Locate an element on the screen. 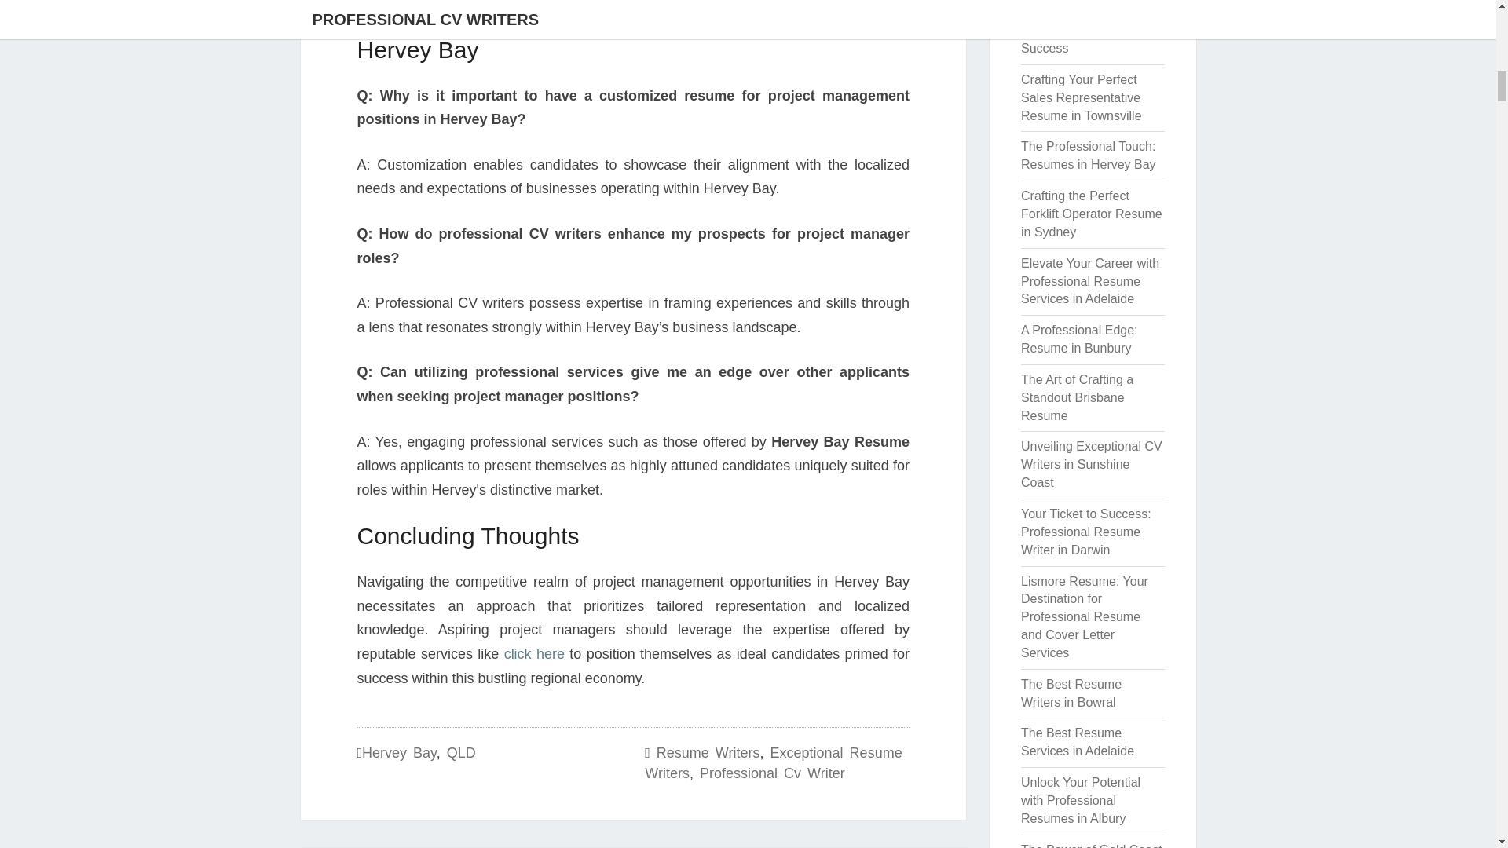  click here is located at coordinates (534, 653).